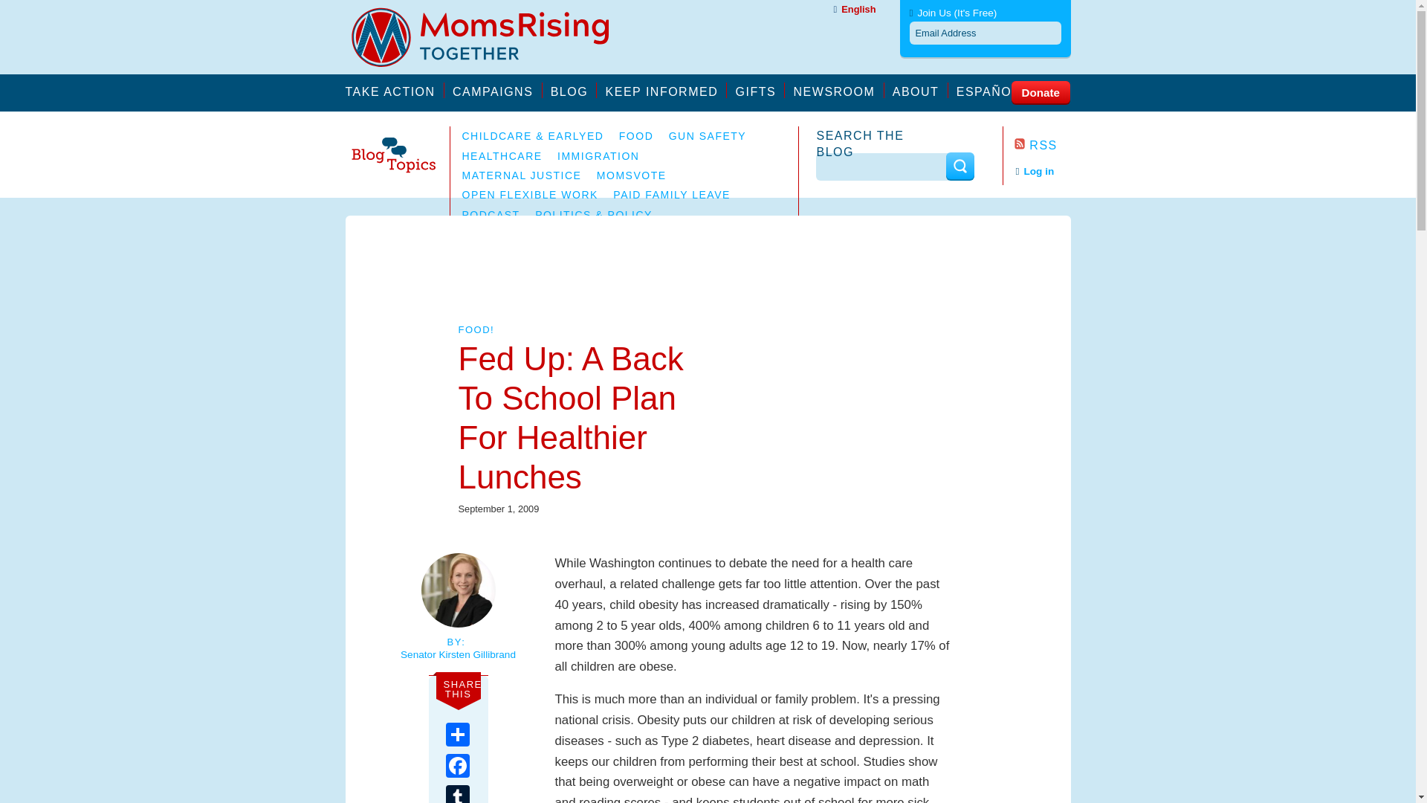 The height and width of the screenshot is (803, 1427). Describe the element at coordinates (708, 135) in the screenshot. I see `GUN SAFETY` at that location.